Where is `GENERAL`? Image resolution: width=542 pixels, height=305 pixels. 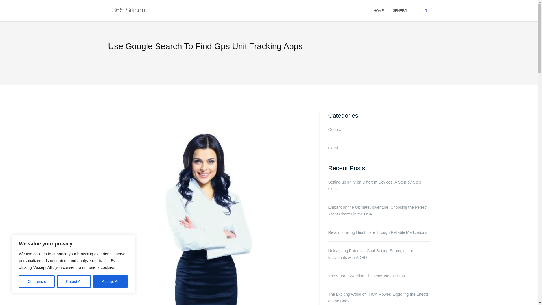 GENERAL is located at coordinates (400, 10).